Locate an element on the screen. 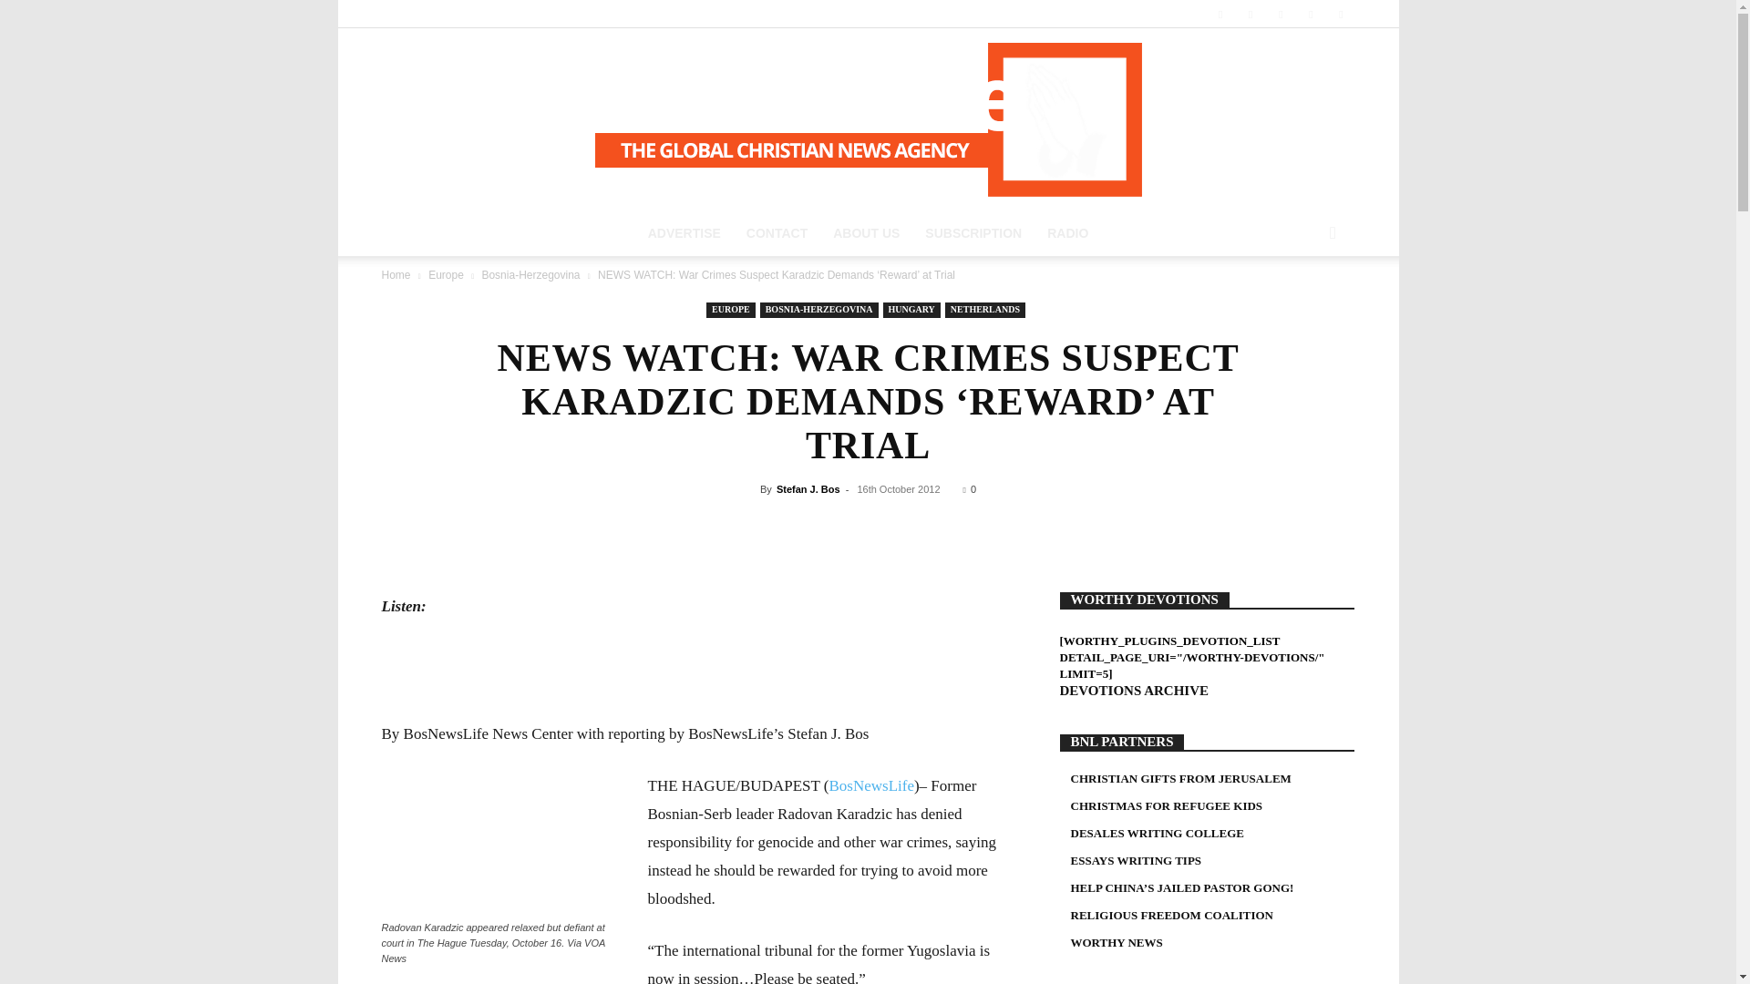  RSS is located at coordinates (1251, 14).